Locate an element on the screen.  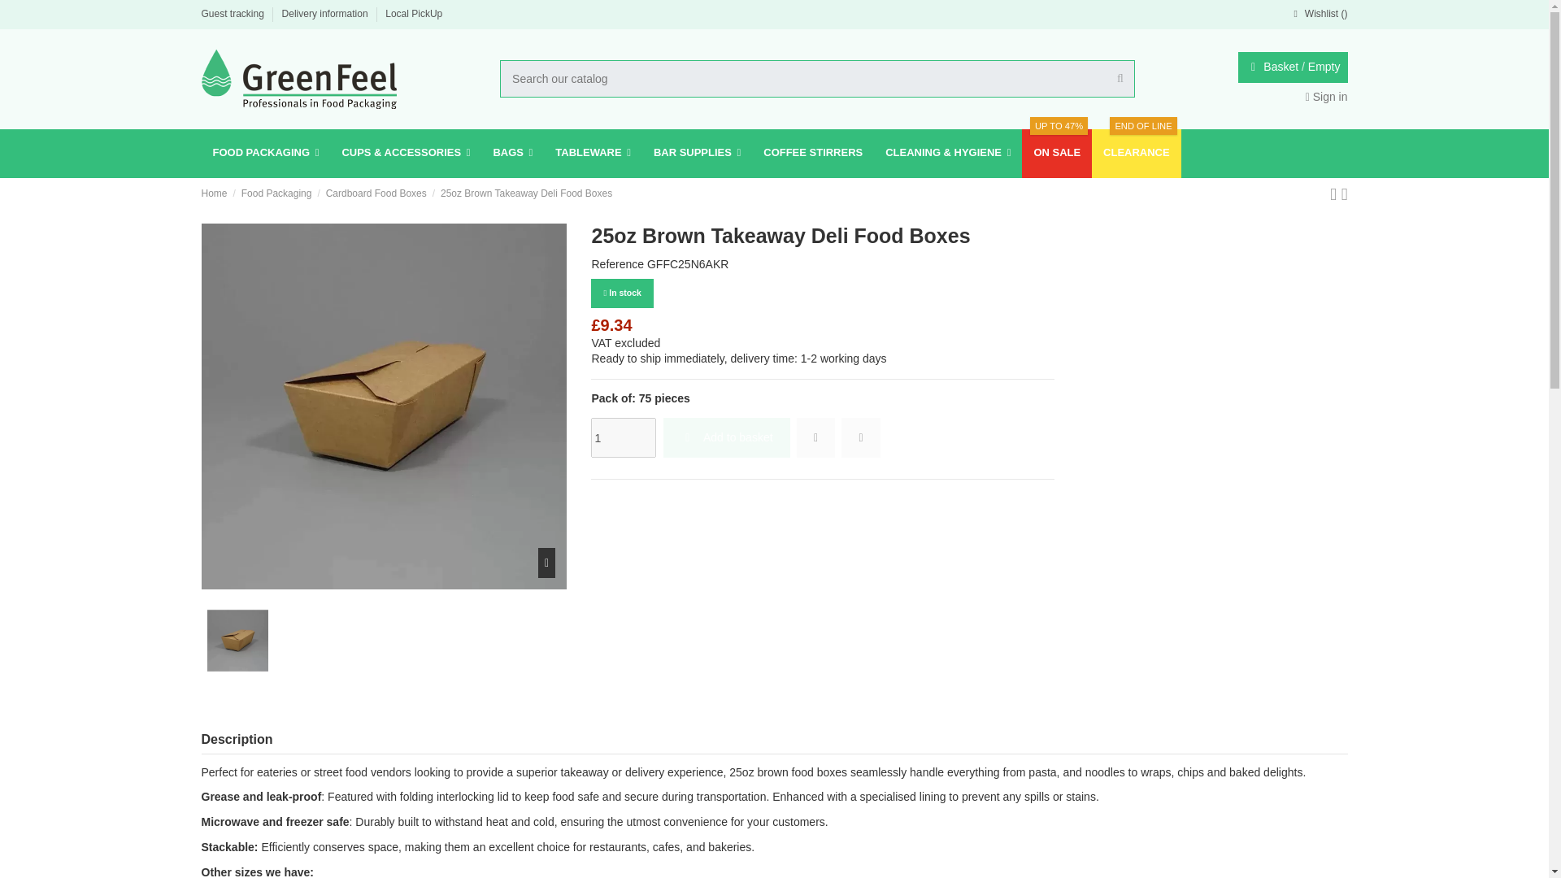
Local PickUp is located at coordinates (413, 13).